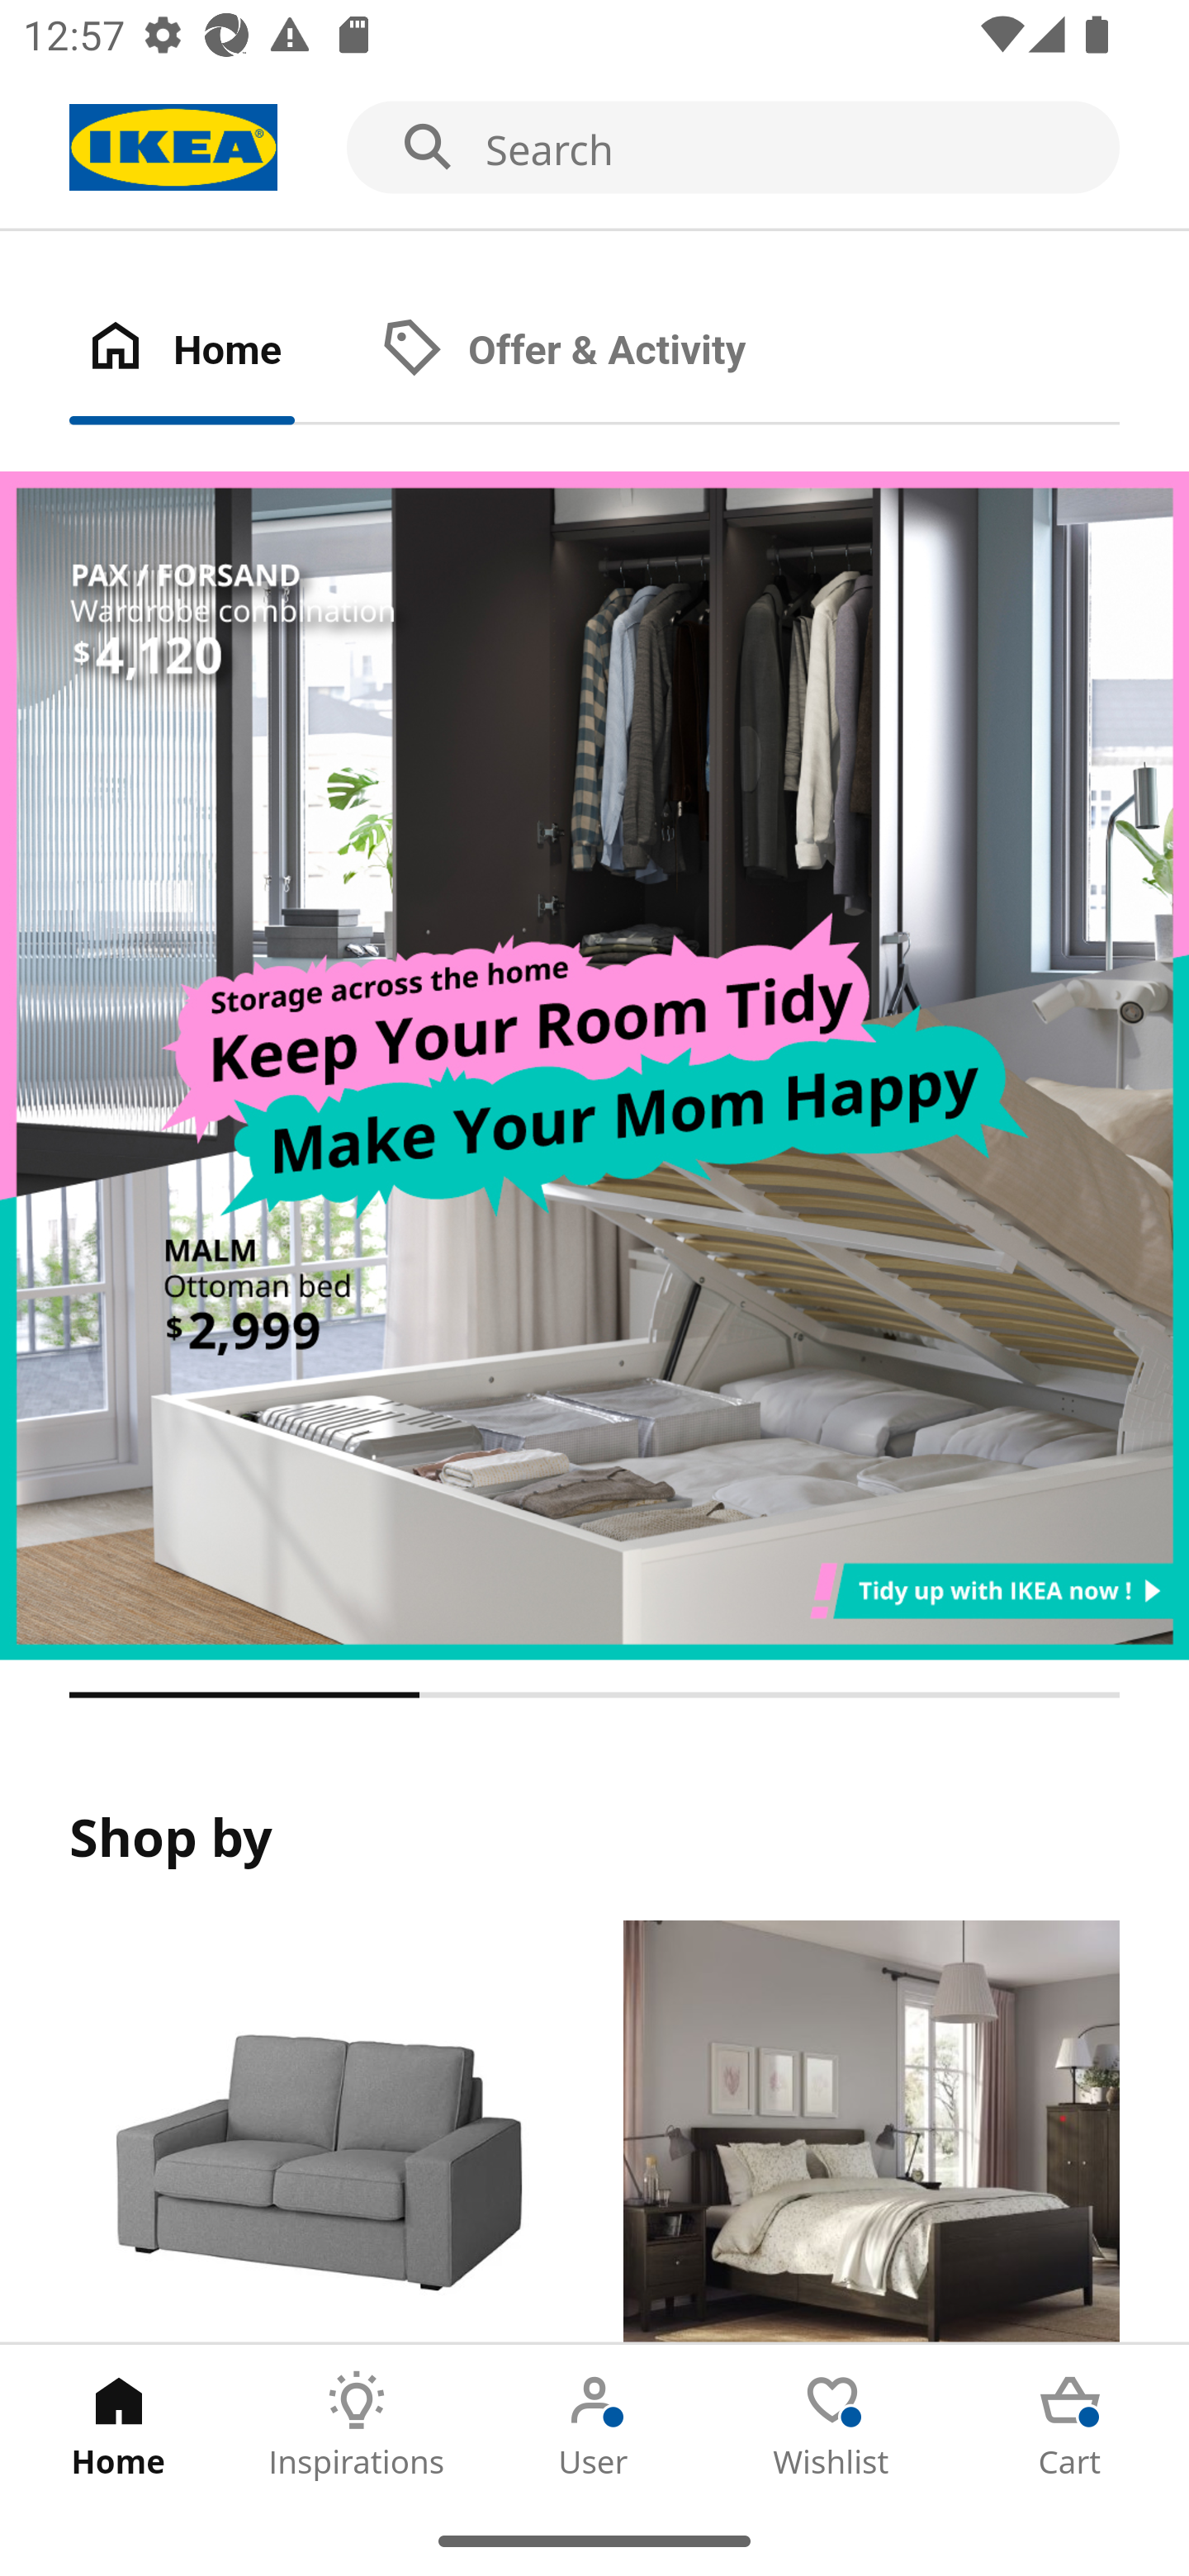  I want to click on Rooms, so click(871, 2132).